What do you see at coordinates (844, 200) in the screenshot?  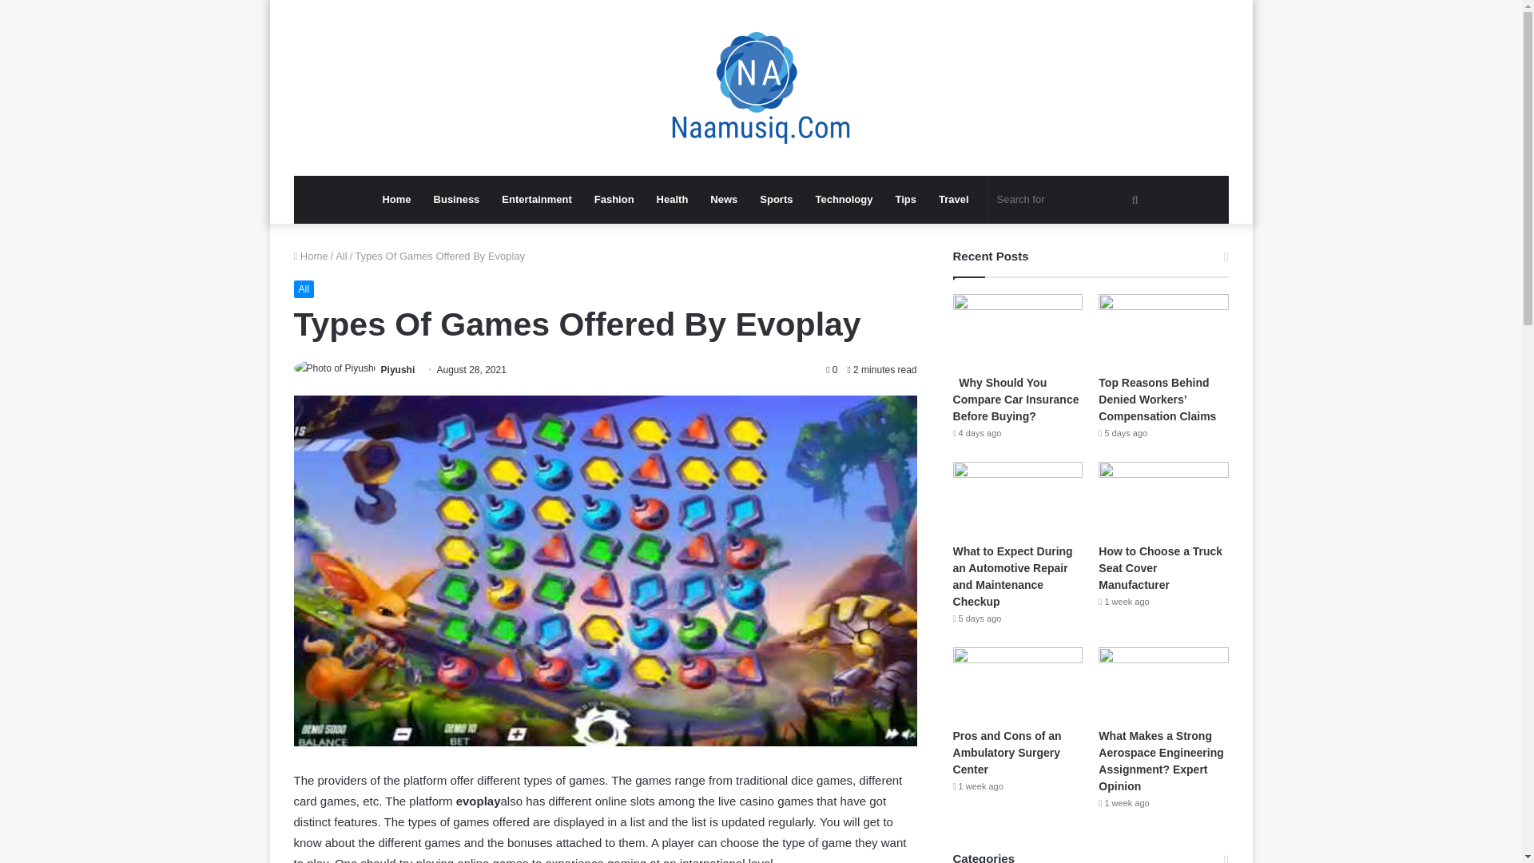 I see `Technology` at bounding box center [844, 200].